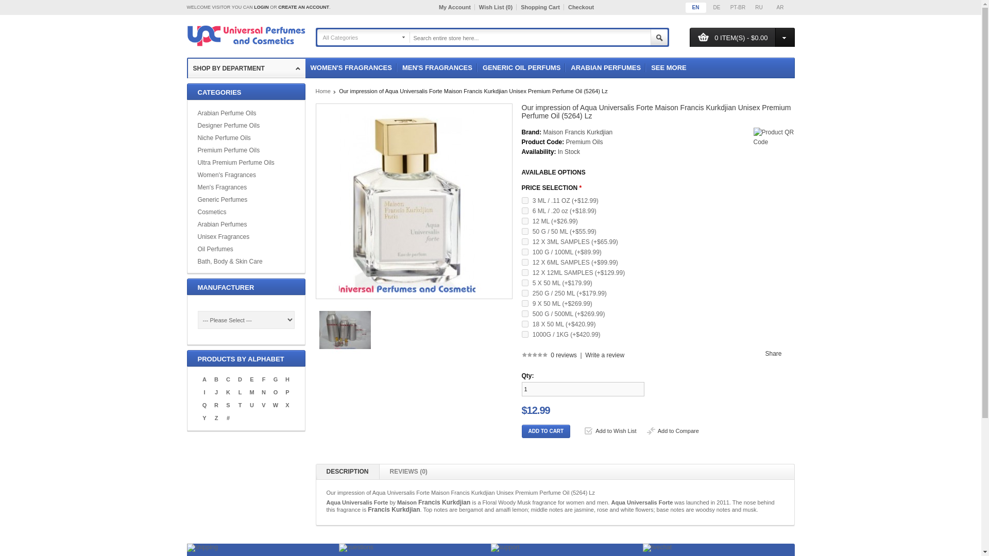  Describe the element at coordinates (695, 7) in the screenshot. I see `EN` at that location.